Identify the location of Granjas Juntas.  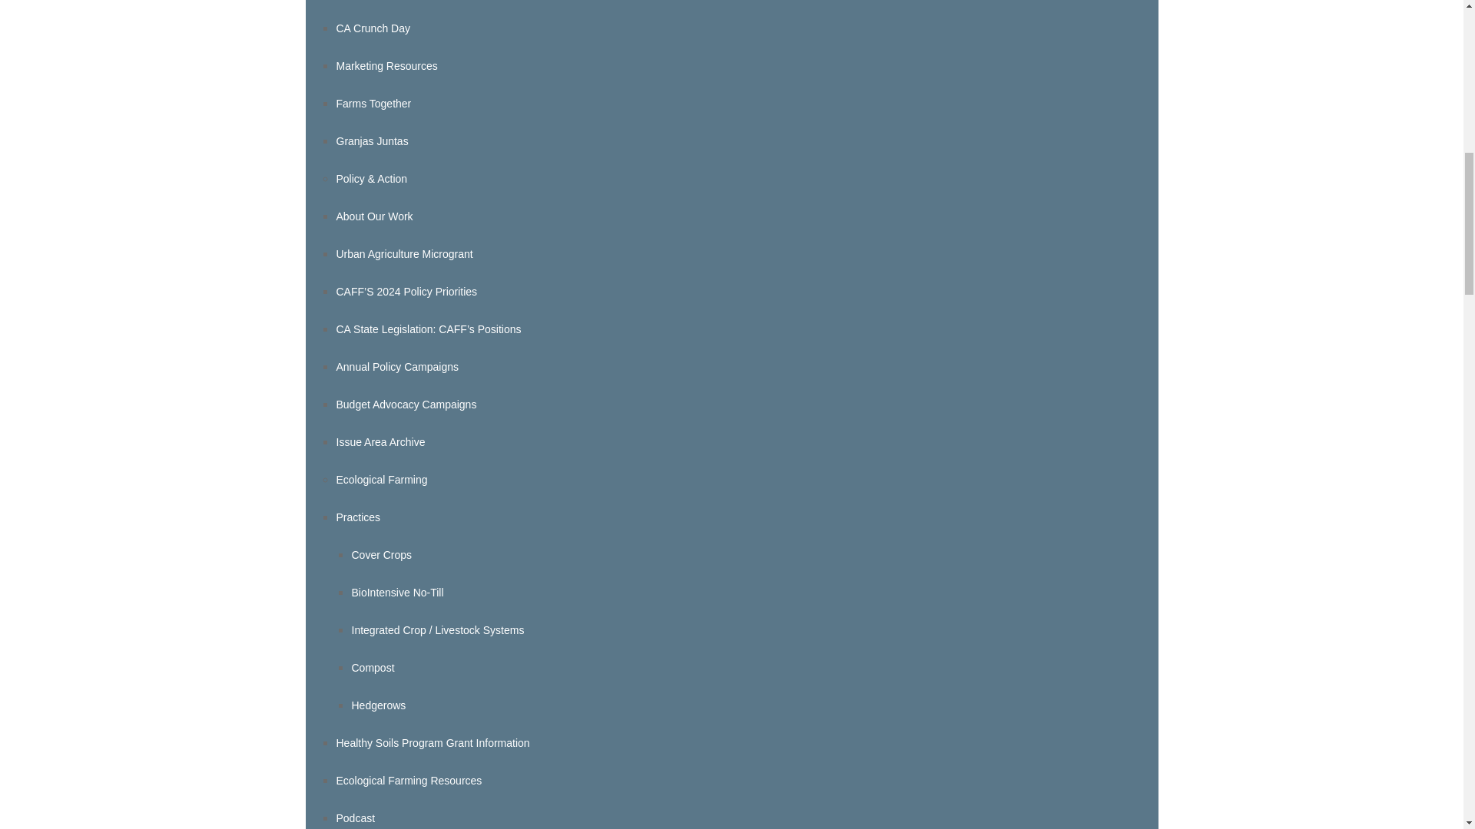
(372, 141).